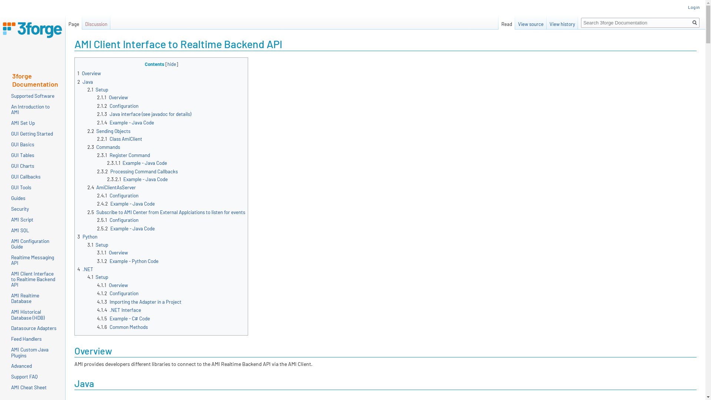  I want to click on 2.1.4 Example - Java Code, so click(126, 123).